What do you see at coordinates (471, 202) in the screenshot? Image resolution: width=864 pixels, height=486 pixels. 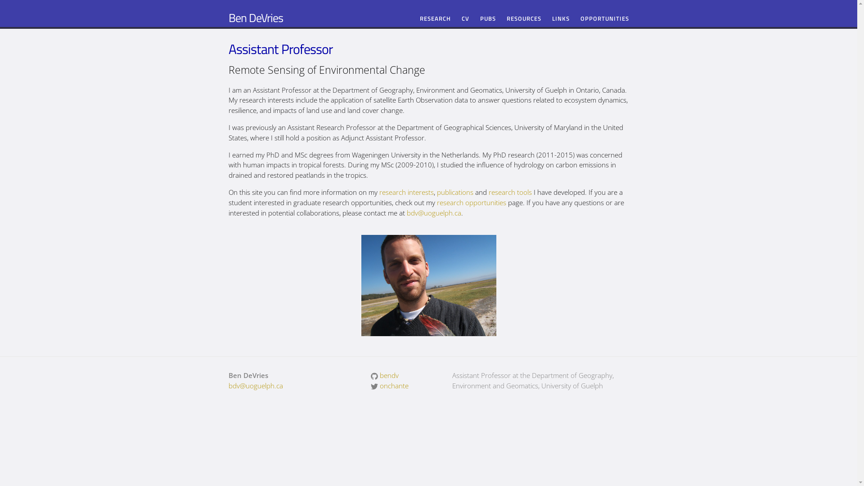 I see `research opportunities` at bounding box center [471, 202].